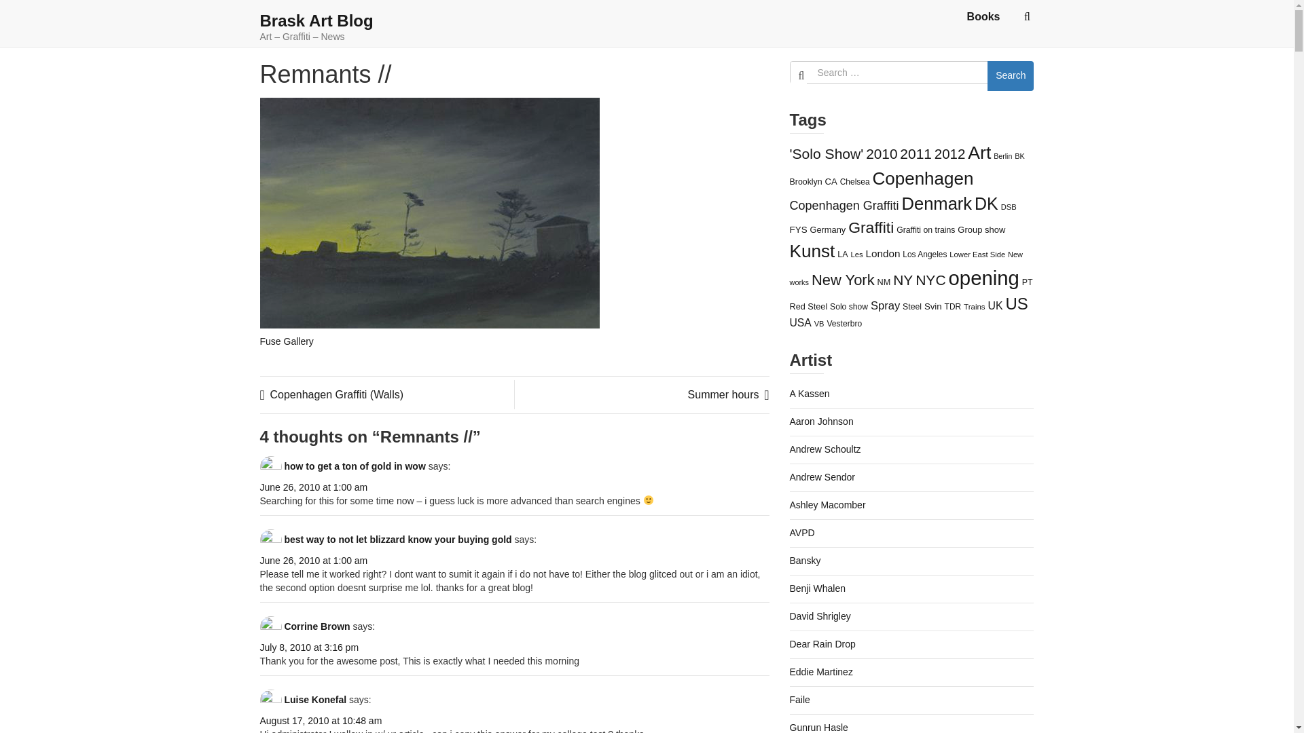 Image resolution: width=1304 pixels, height=733 pixels. I want to click on Germany, so click(827, 229).